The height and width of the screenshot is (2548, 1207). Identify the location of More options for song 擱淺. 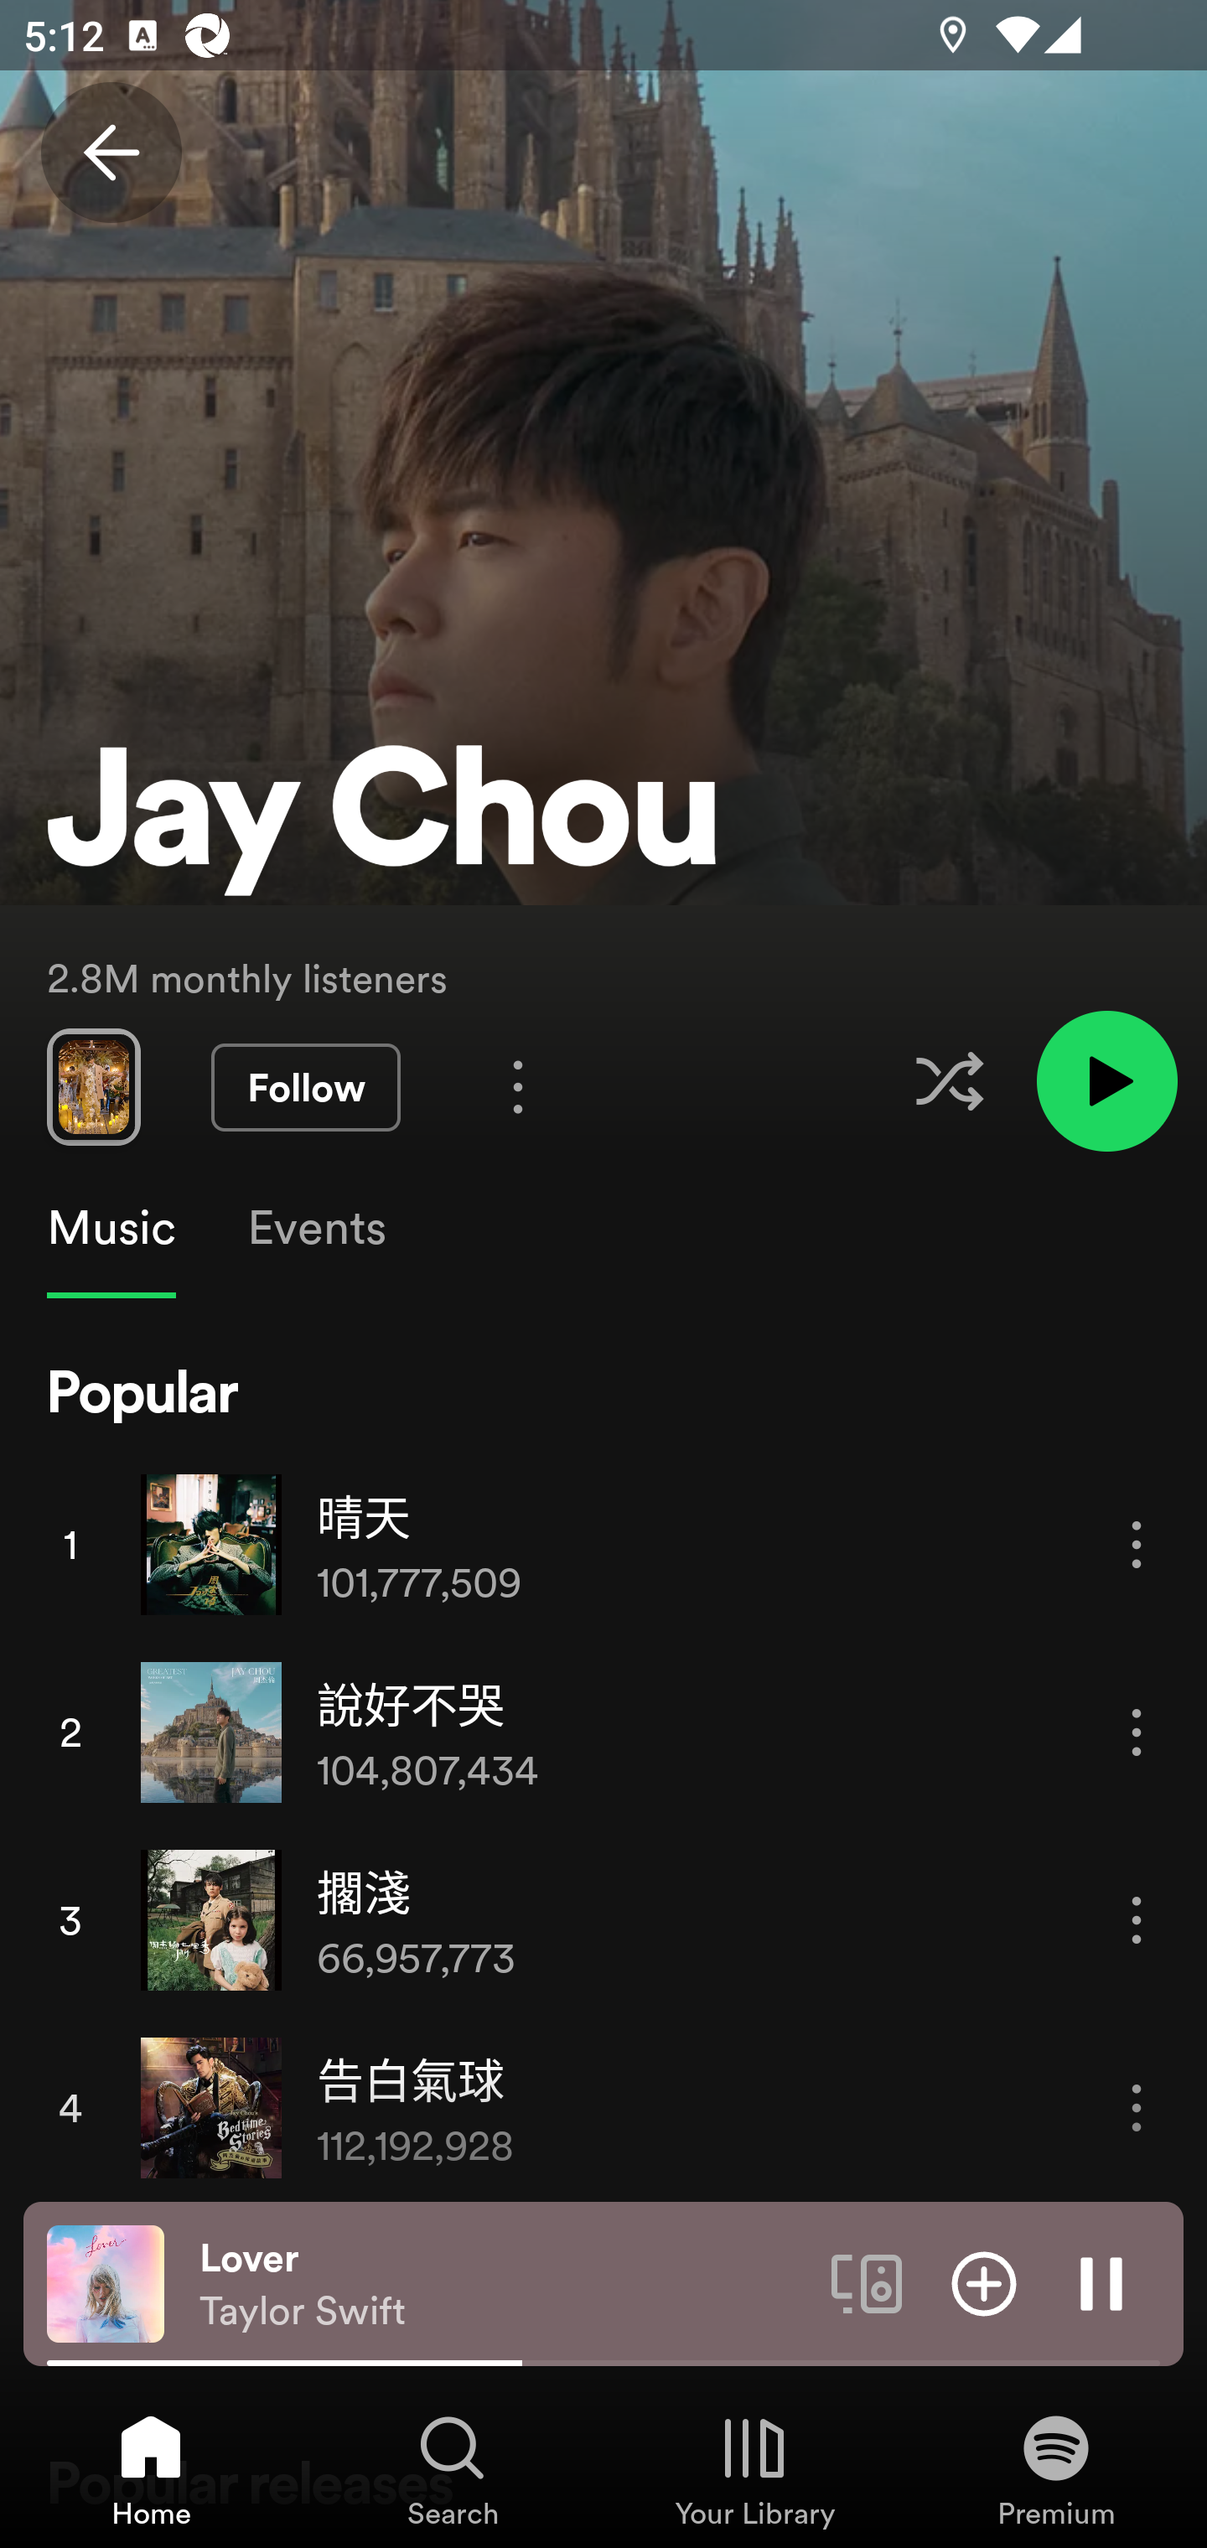
(1137, 1919).